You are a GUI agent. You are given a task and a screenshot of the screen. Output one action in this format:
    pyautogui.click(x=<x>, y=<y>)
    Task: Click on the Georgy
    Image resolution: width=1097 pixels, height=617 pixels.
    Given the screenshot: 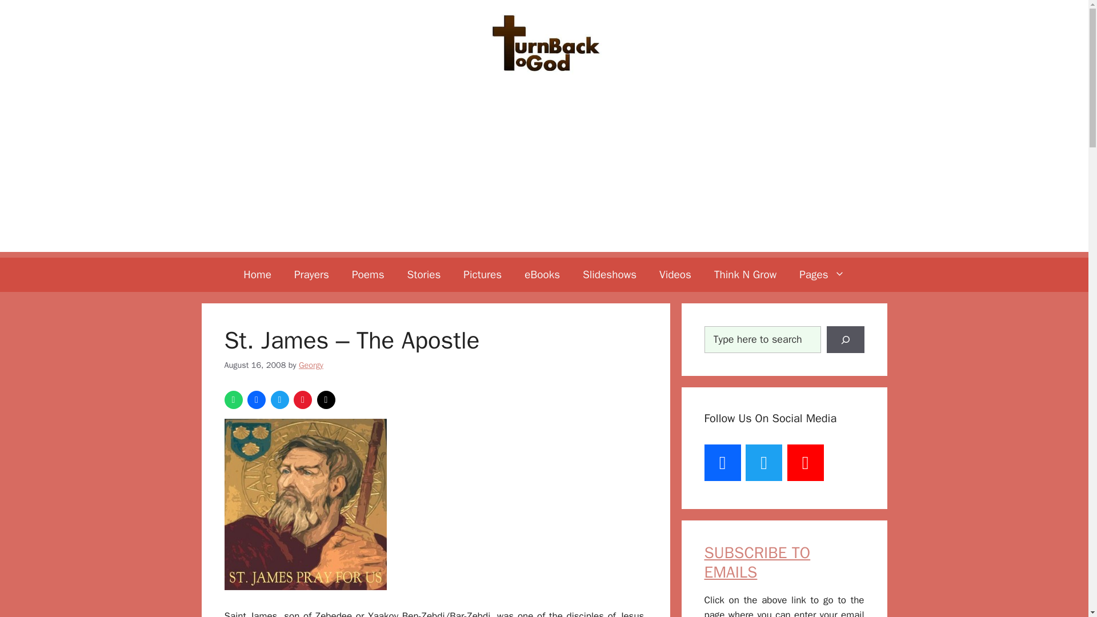 What is the action you would take?
    pyautogui.click(x=311, y=364)
    